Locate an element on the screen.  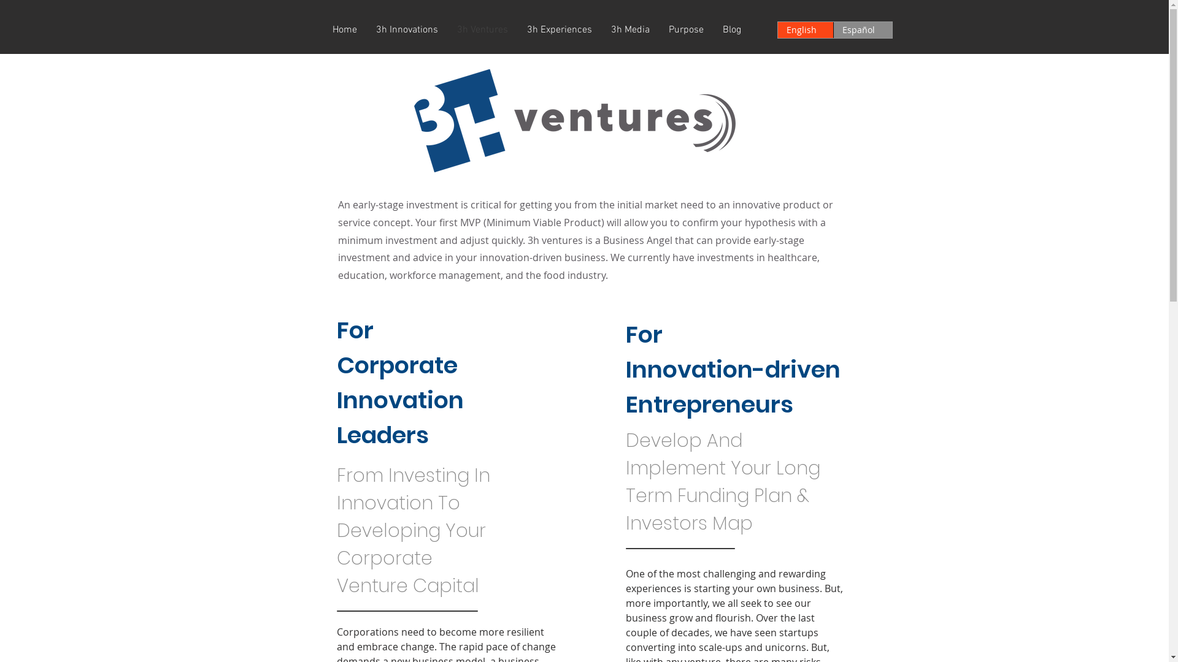
Blog is located at coordinates (731, 30).